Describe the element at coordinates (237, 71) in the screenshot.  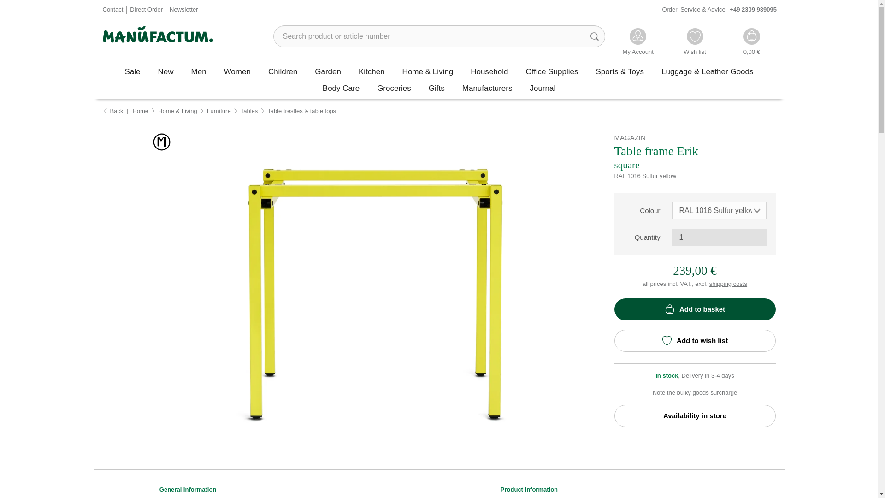
I see `Women` at that location.